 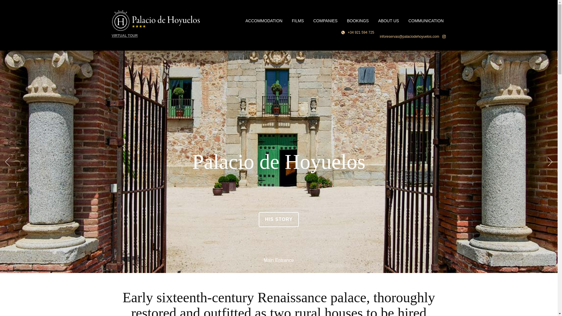 What do you see at coordinates (125, 35) in the screenshot?
I see `VIRTUAL TOUR` at bounding box center [125, 35].